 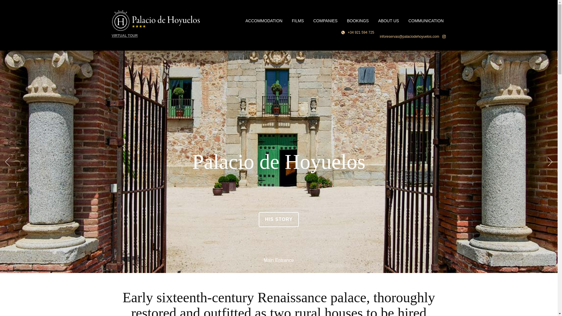 What do you see at coordinates (125, 35) in the screenshot?
I see `VIRTUAL TOUR` at bounding box center [125, 35].